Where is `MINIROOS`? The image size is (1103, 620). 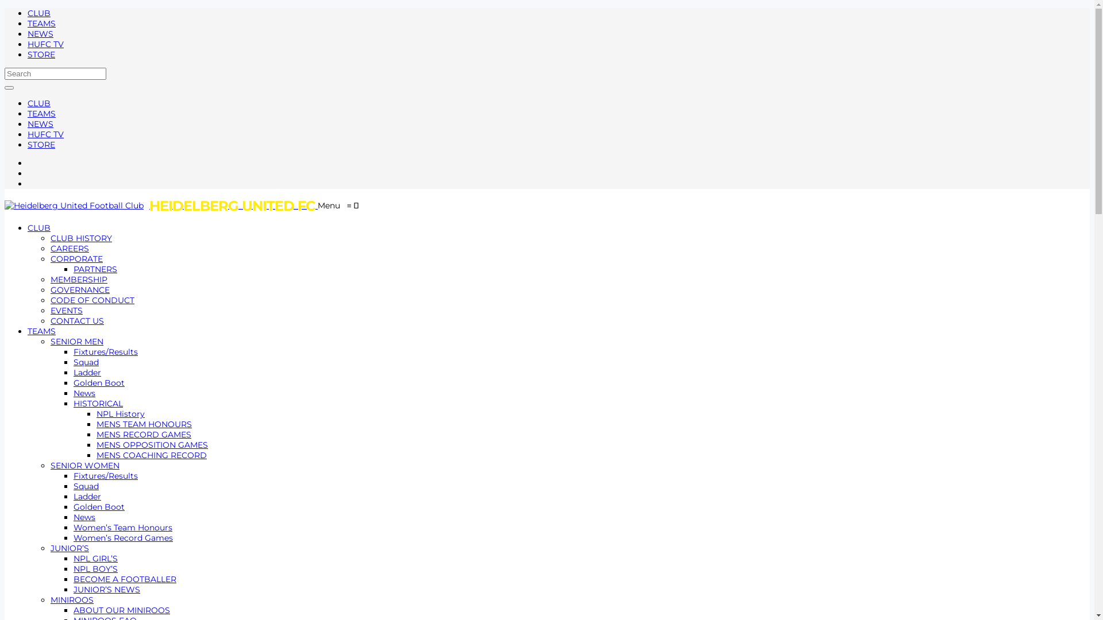 MINIROOS is located at coordinates (72, 600).